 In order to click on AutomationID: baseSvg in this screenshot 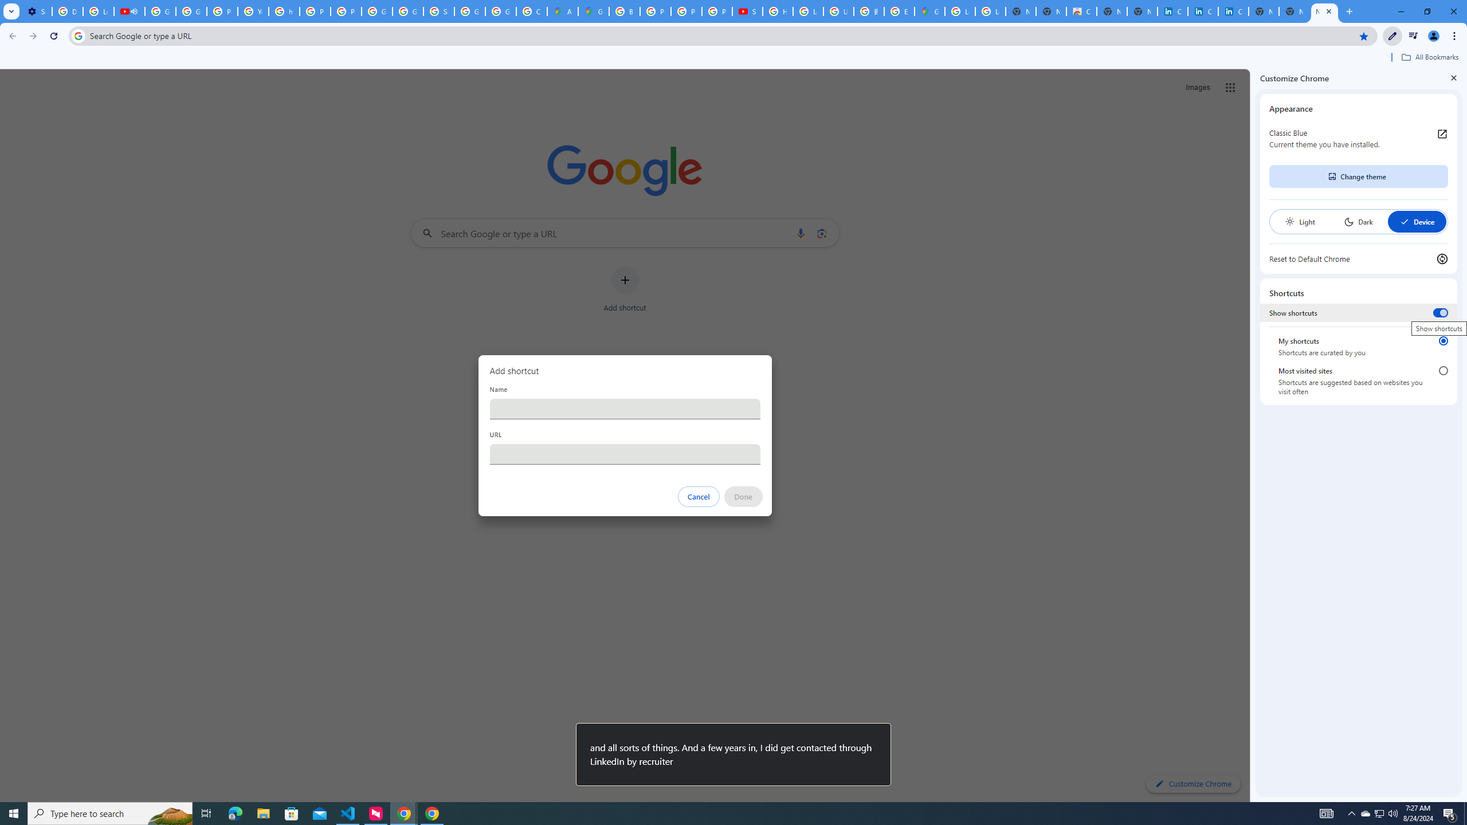, I will do `click(1405, 221)`.